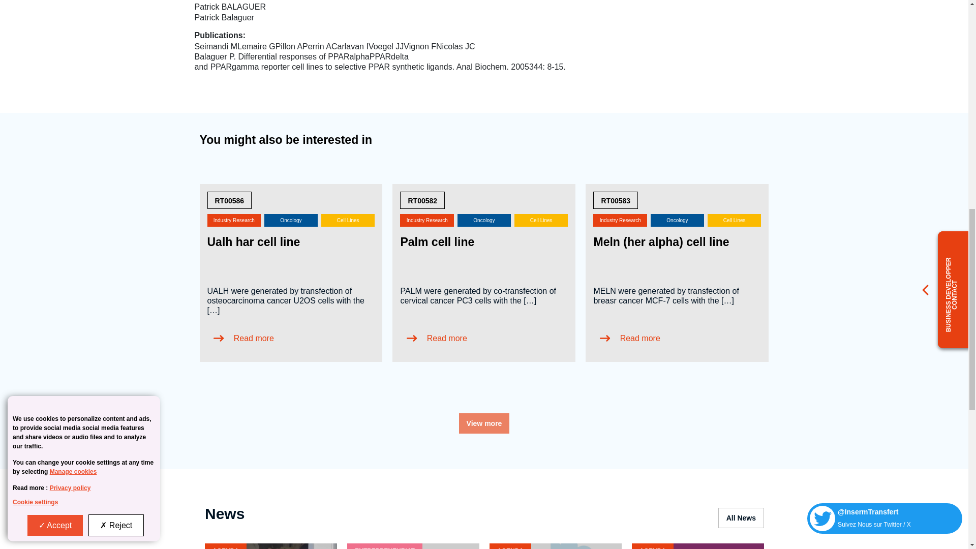  I want to click on Oncology, so click(679, 229).